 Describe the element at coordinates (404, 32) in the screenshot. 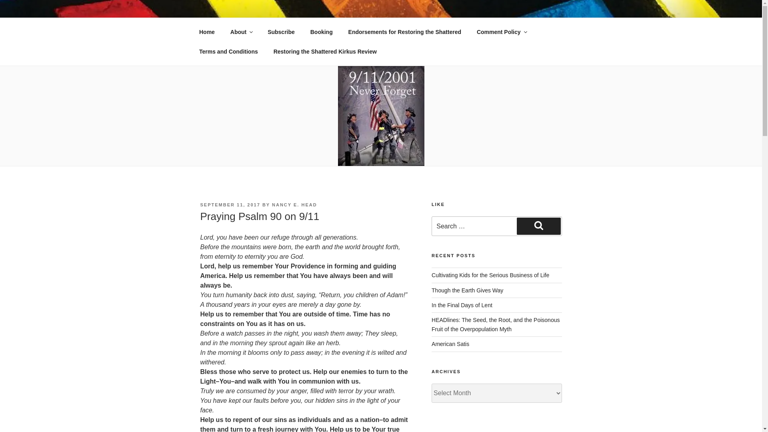

I see `Endorsements for Restoring the Shattered` at that location.